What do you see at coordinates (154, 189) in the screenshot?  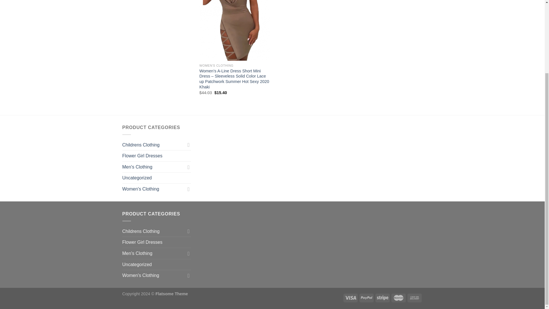 I see `Women's Clothing` at bounding box center [154, 189].